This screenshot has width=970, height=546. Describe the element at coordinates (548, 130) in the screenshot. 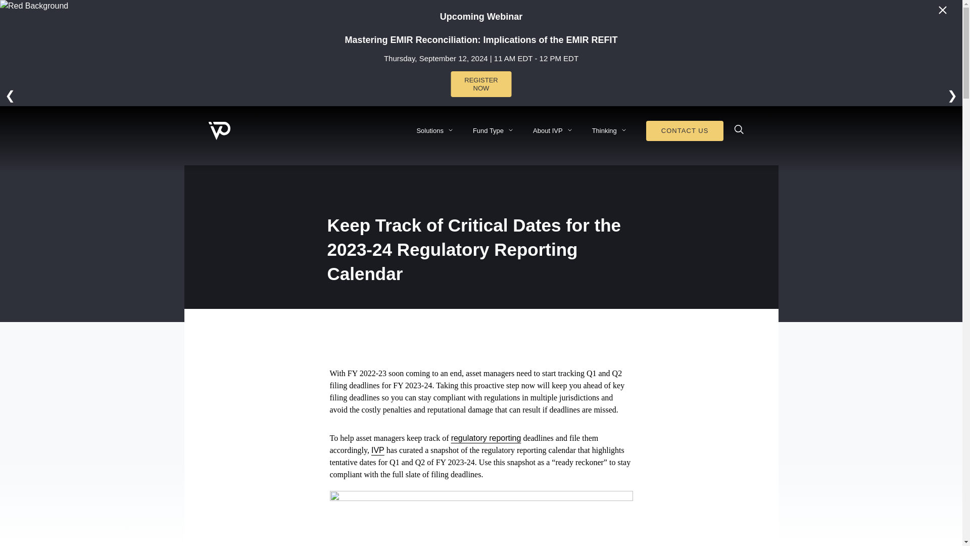

I see `About IVP` at that location.